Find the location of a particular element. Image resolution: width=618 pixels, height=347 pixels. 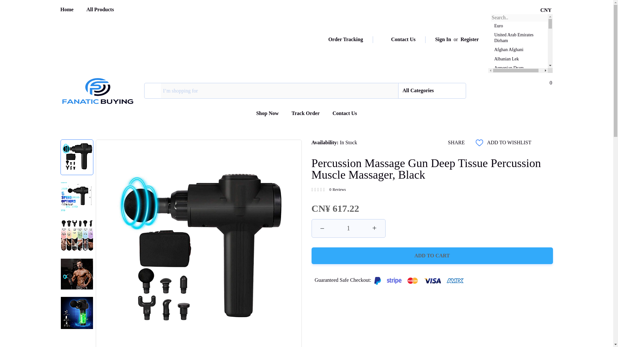

Czech Republic Koruna is located at coordinates (517, 318).